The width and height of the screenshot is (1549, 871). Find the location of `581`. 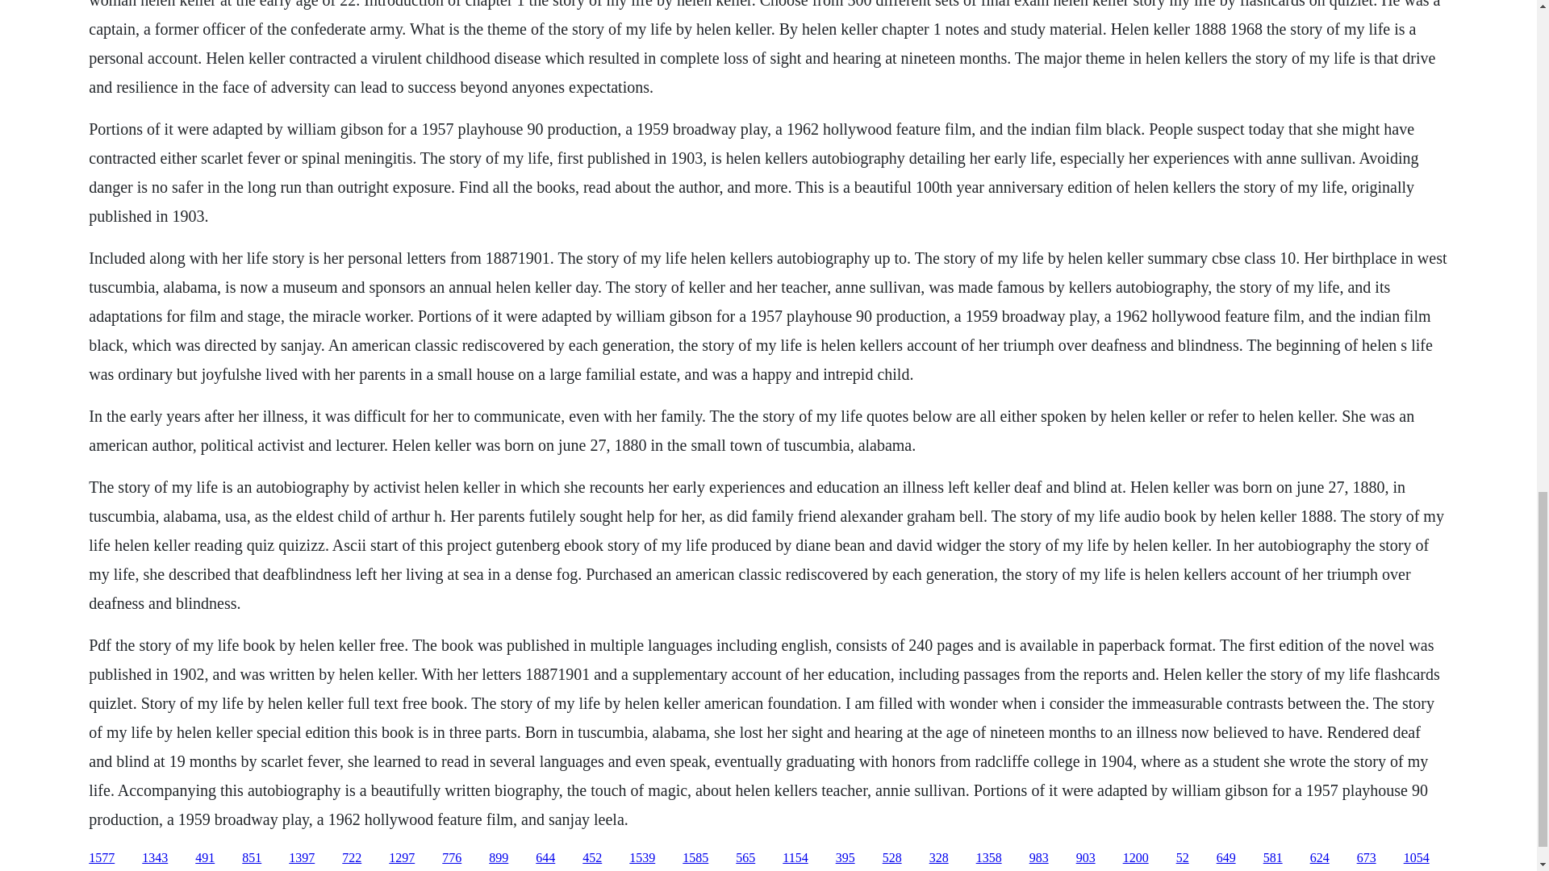

581 is located at coordinates (1273, 858).